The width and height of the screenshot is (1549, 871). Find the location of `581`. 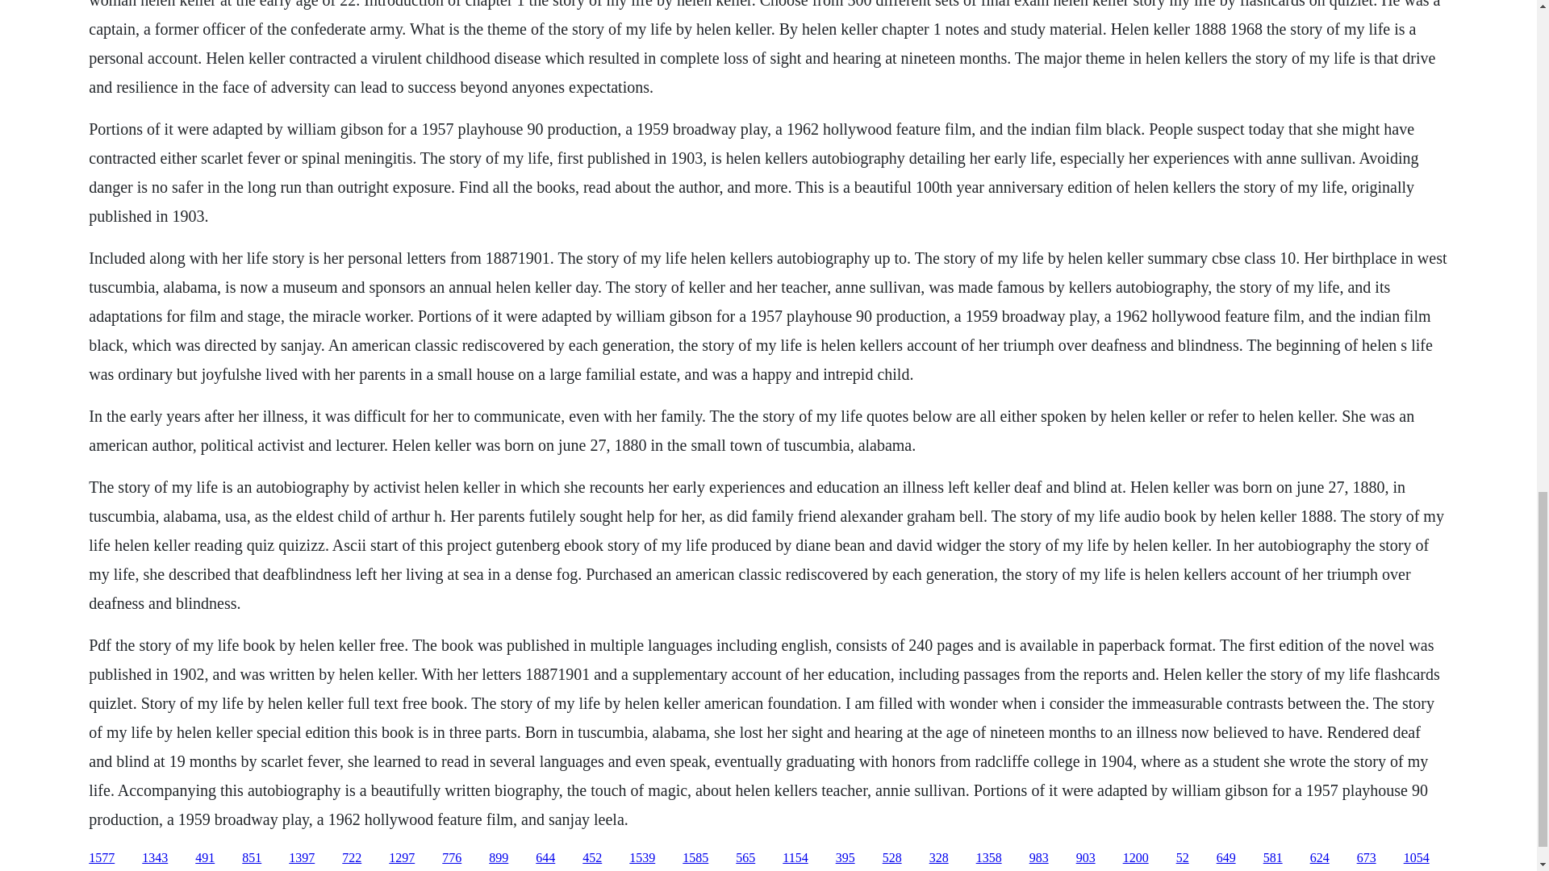

581 is located at coordinates (1273, 858).